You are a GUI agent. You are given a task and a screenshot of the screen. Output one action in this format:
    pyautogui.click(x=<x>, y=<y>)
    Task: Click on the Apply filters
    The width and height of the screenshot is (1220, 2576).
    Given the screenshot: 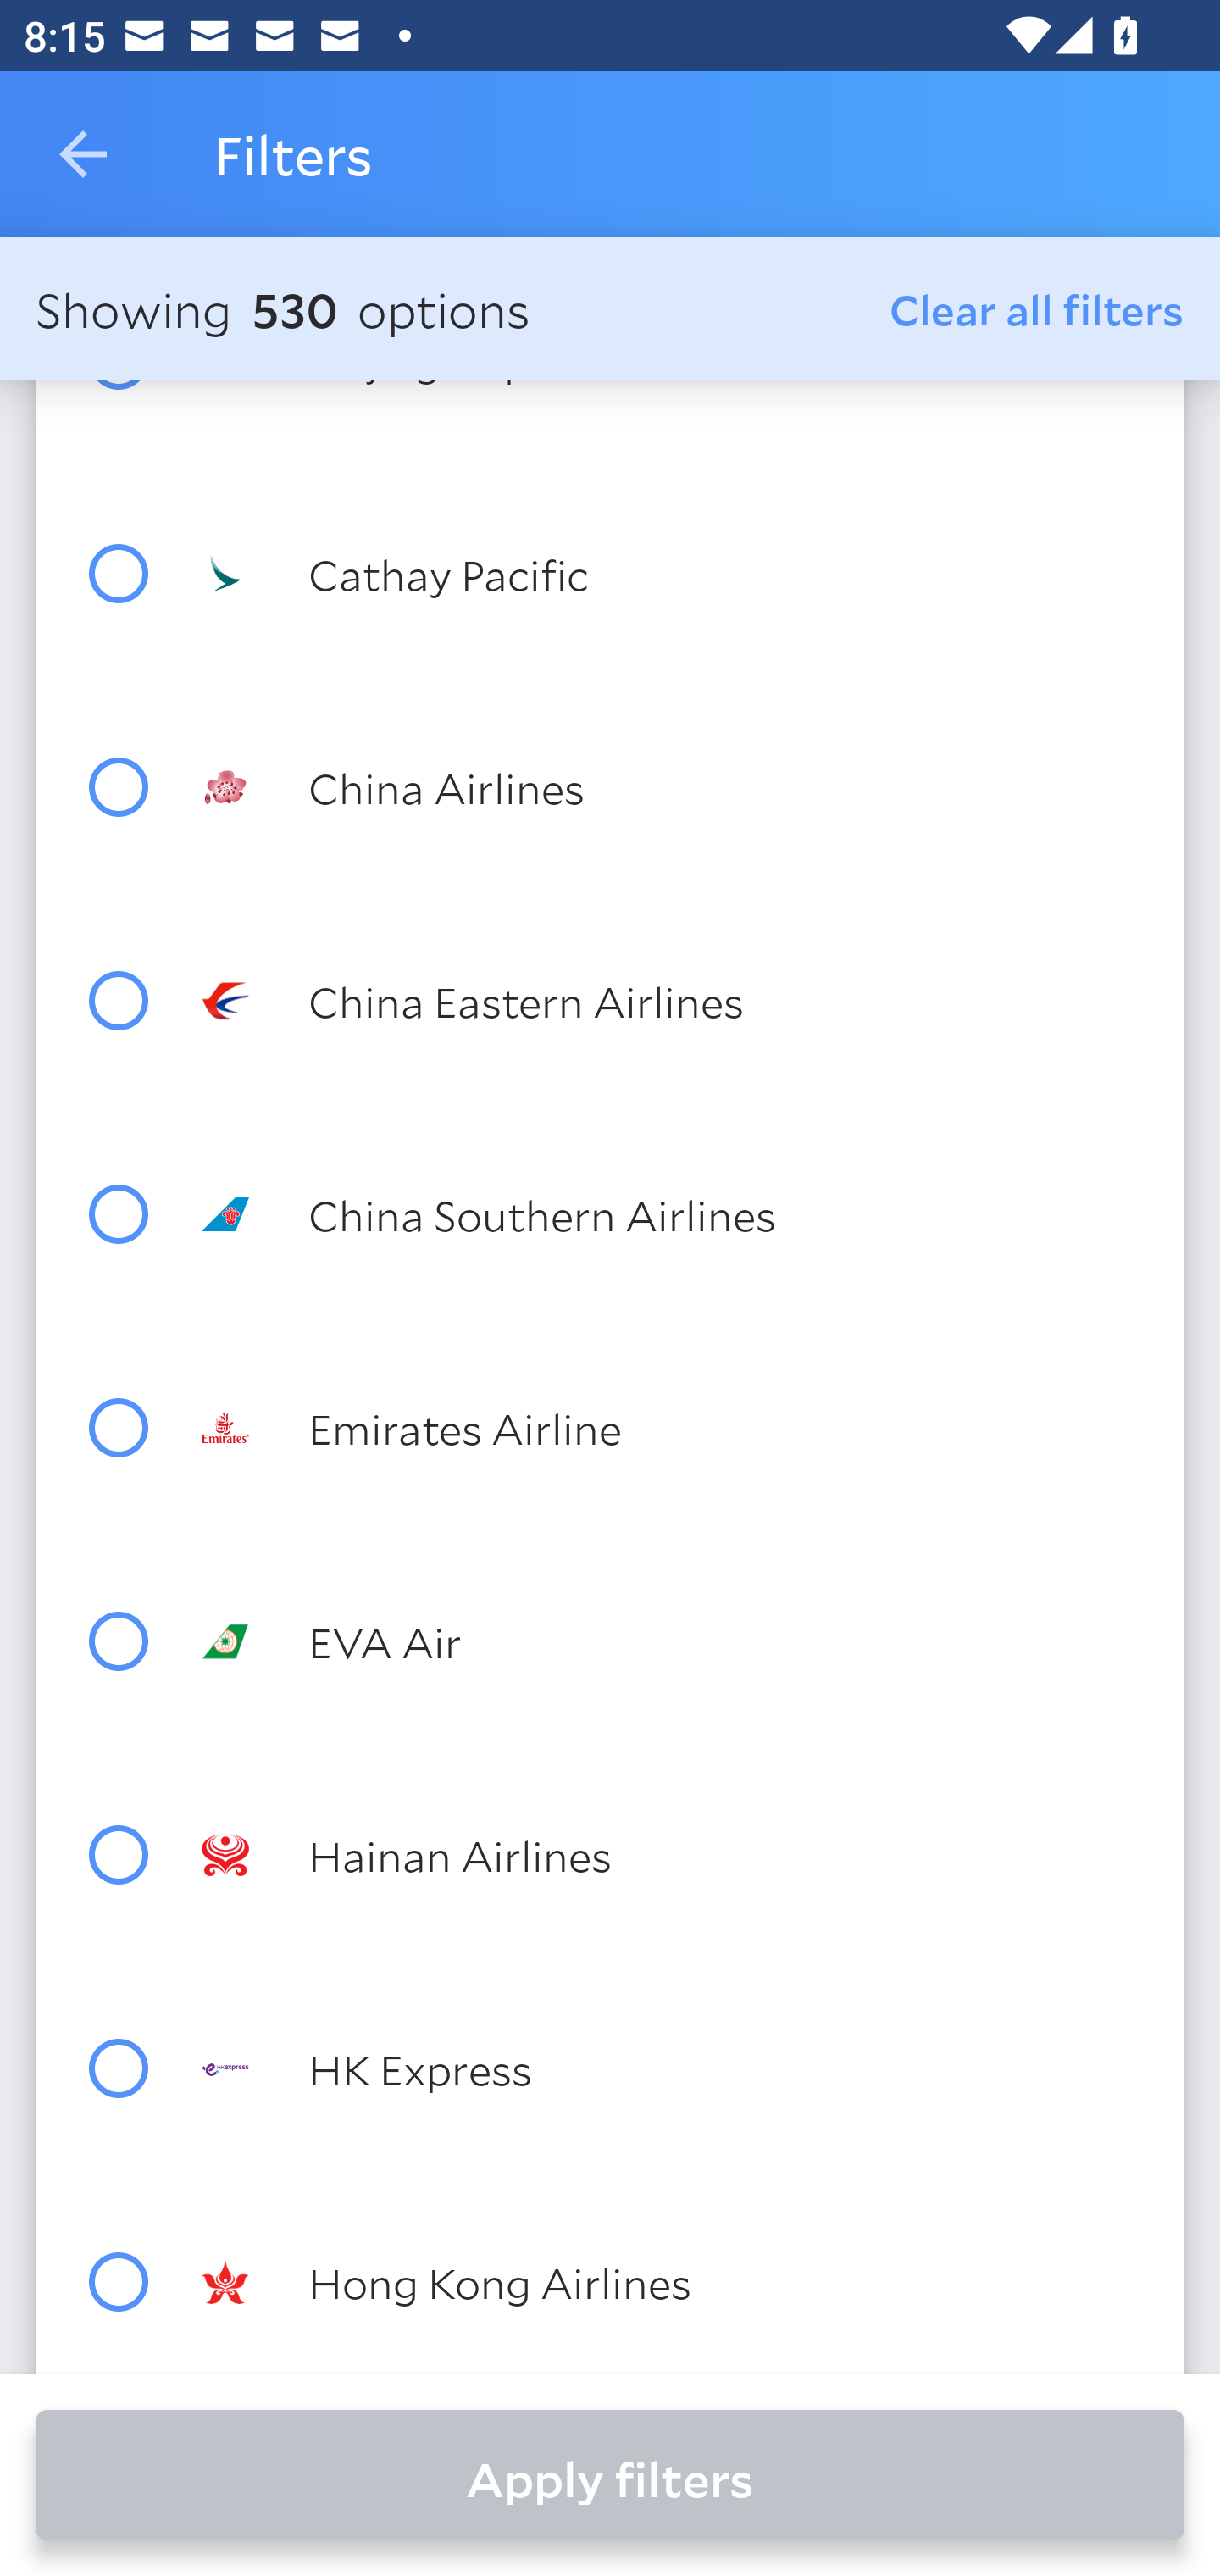 What is the action you would take?
    pyautogui.click(x=610, y=2475)
    